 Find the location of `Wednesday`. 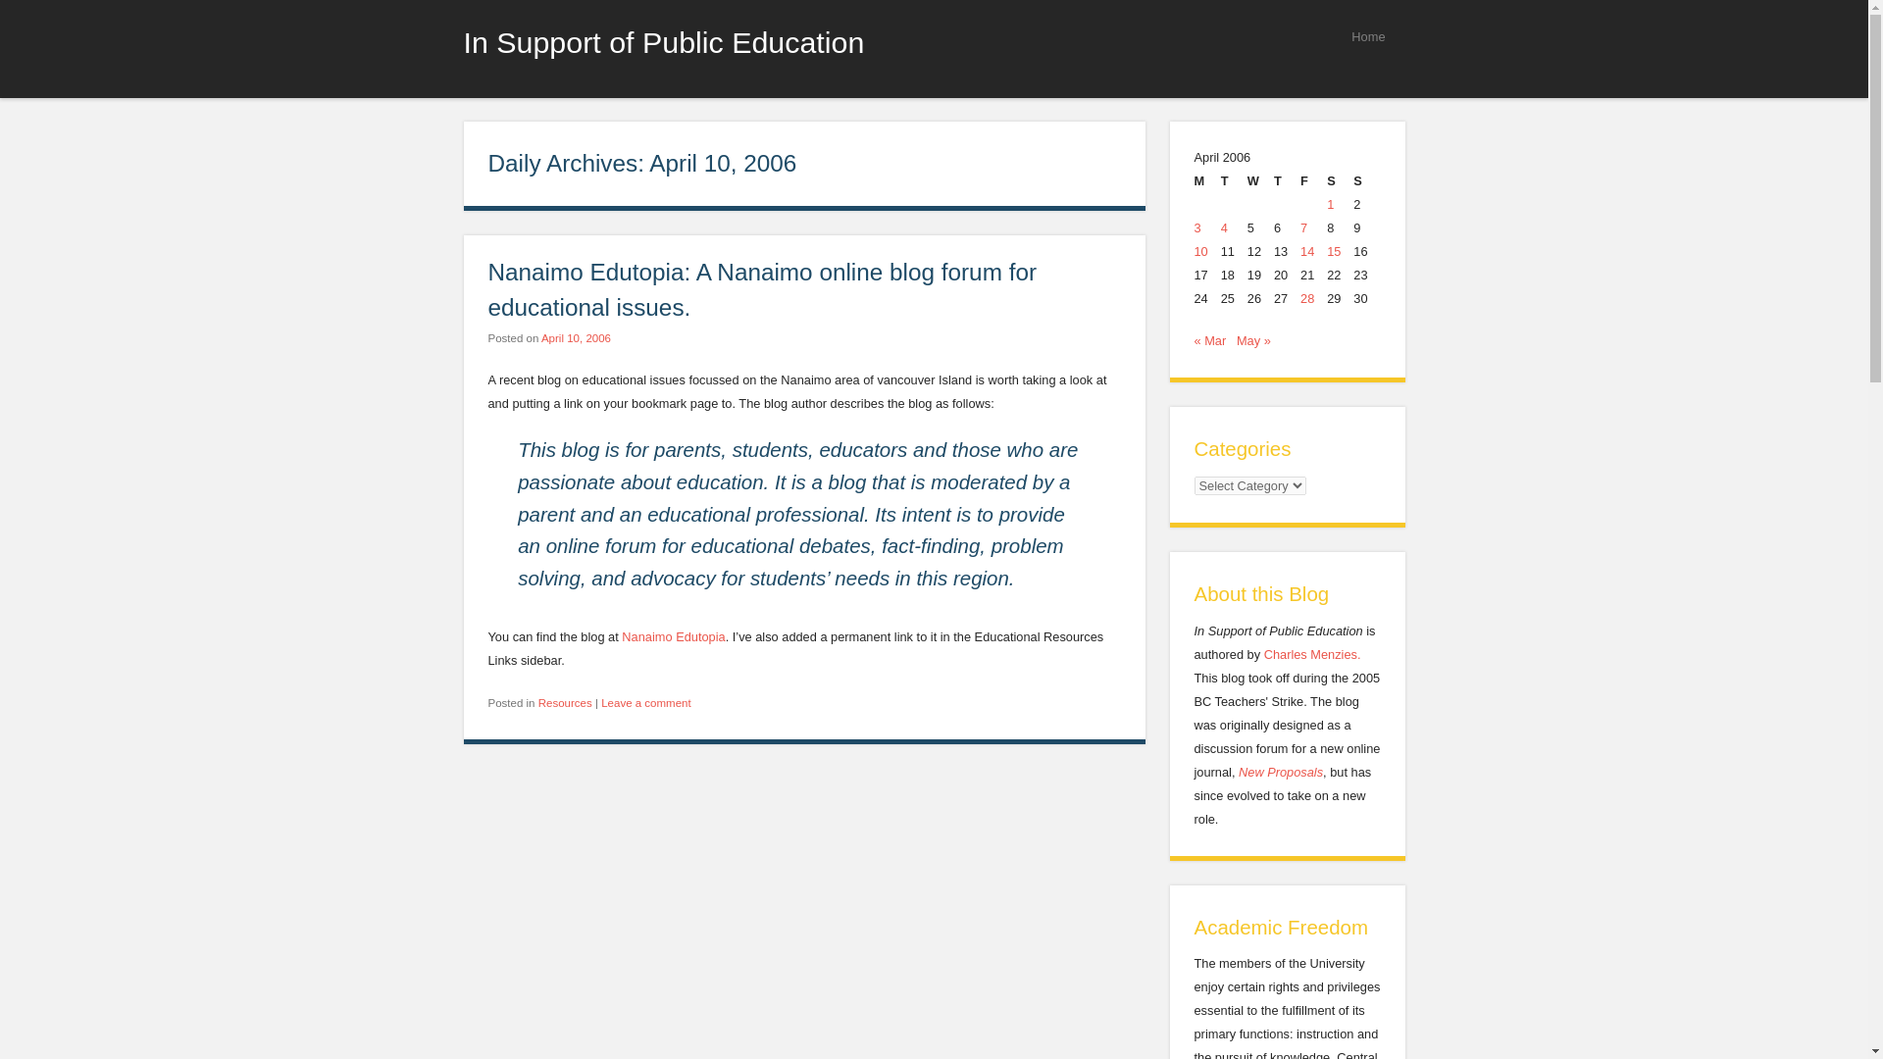

Wednesday is located at coordinates (1260, 180).